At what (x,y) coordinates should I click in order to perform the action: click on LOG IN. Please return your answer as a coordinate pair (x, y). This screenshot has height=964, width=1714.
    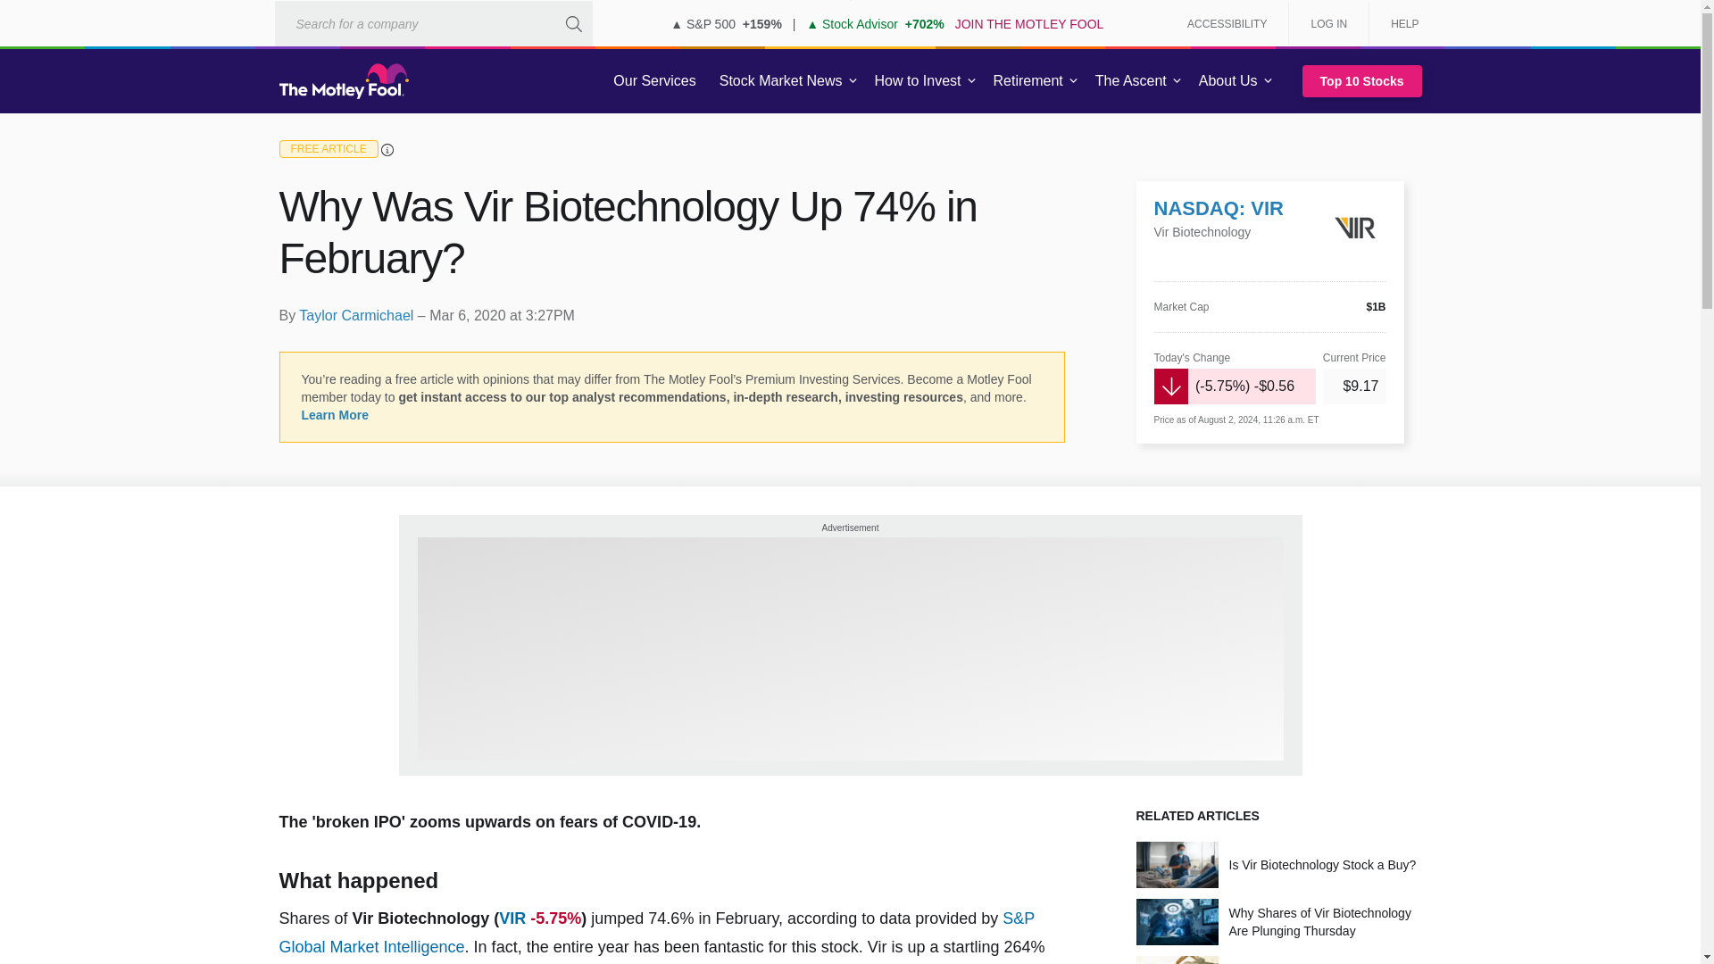
    Looking at the image, I should click on (1328, 23).